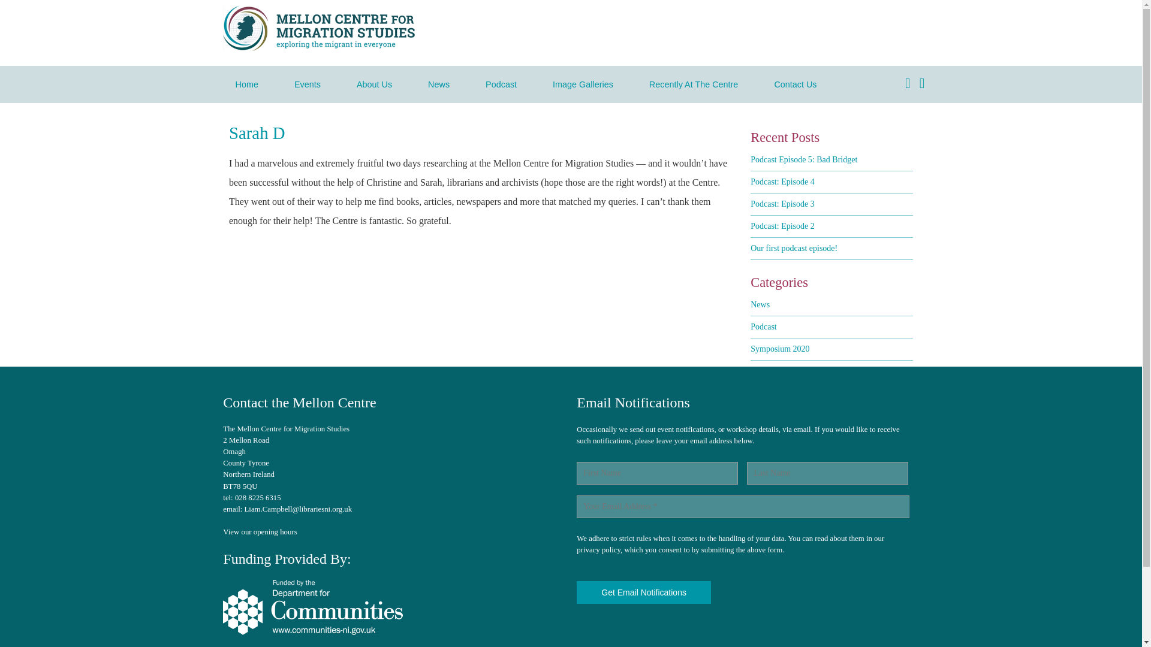 Image resolution: width=1151 pixels, height=647 pixels. I want to click on Mellon Centre for Migration Studies, Opening Hours, so click(275, 532).